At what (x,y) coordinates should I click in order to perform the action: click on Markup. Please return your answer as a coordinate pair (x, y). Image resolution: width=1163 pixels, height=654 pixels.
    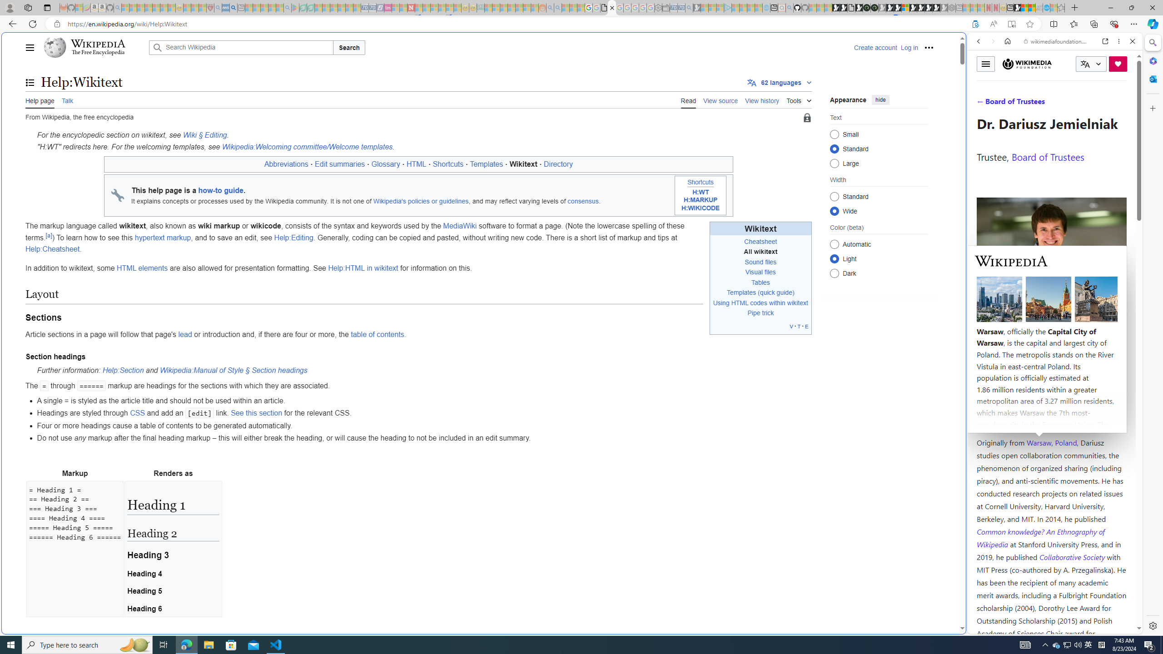
    Looking at the image, I should click on (75, 473).